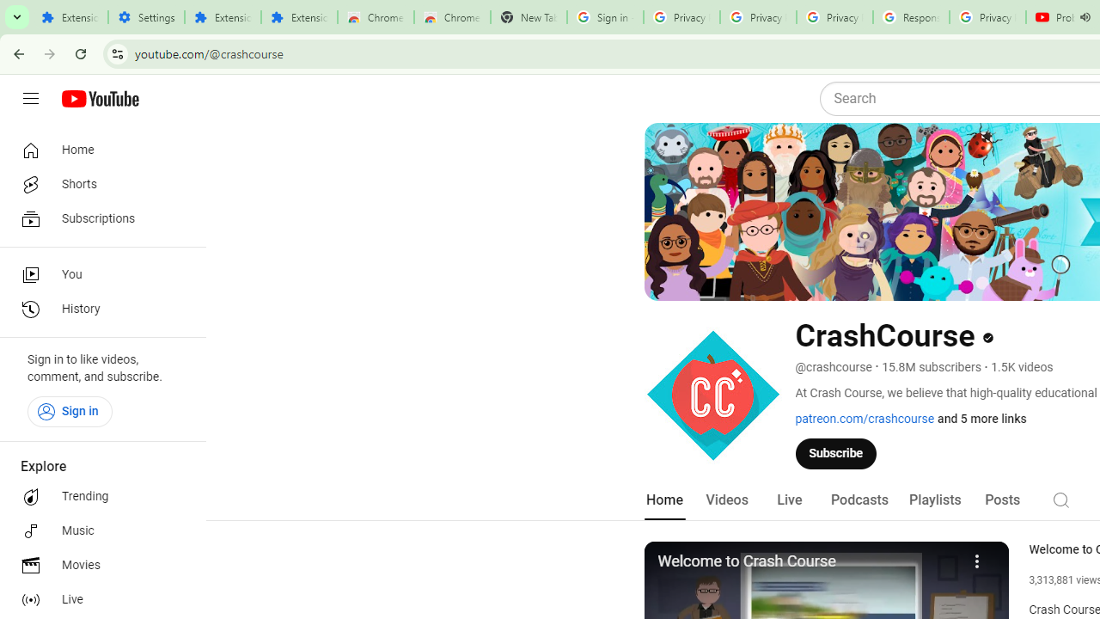 Image resolution: width=1100 pixels, height=619 pixels. I want to click on Videos, so click(726, 500).